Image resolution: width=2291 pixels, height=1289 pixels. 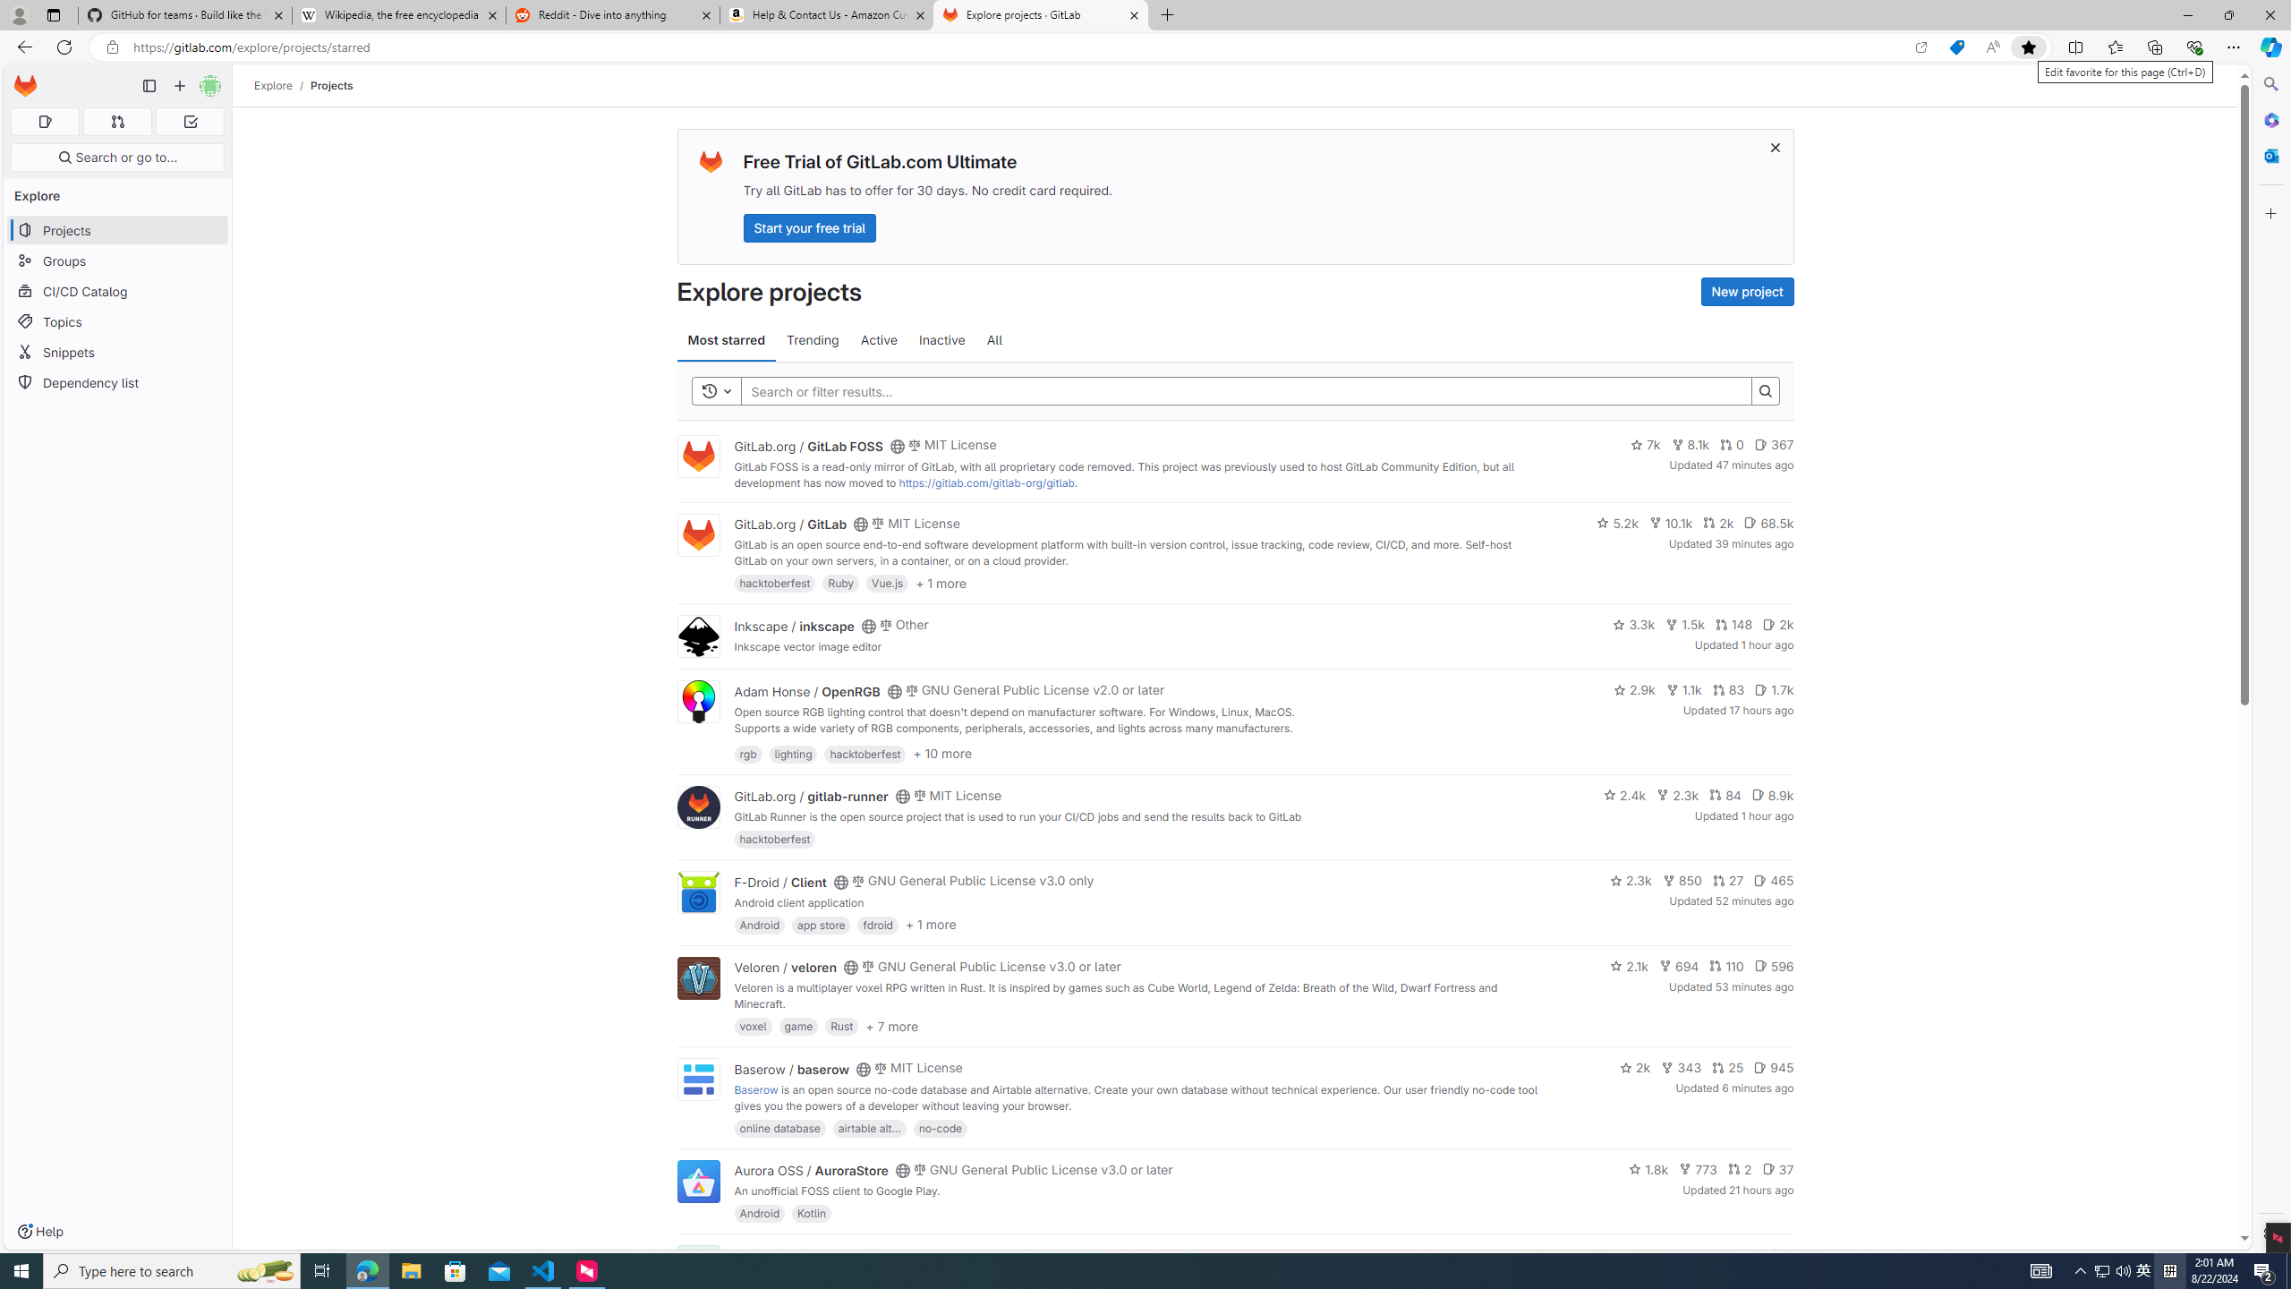 What do you see at coordinates (886, 744) in the screenshot?
I see `https://openrgb.org` at bounding box center [886, 744].